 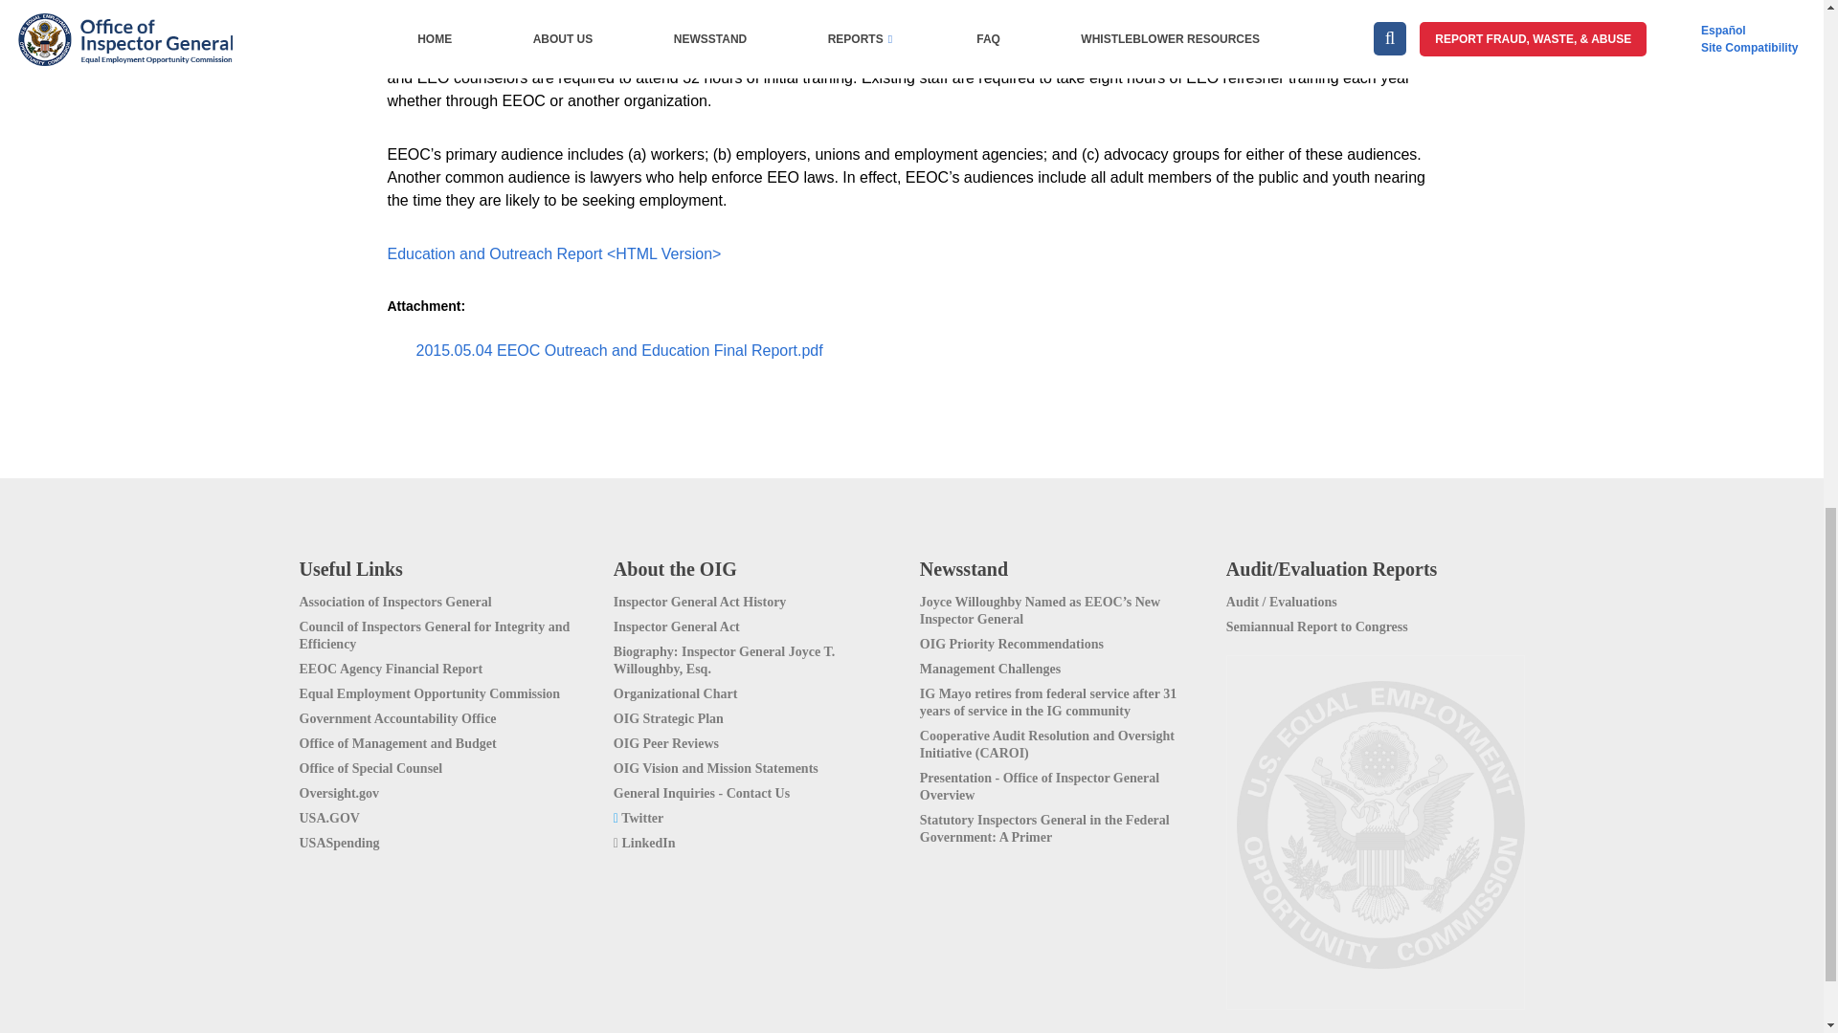 I want to click on OIG Strategic Plan, so click(x=758, y=715).